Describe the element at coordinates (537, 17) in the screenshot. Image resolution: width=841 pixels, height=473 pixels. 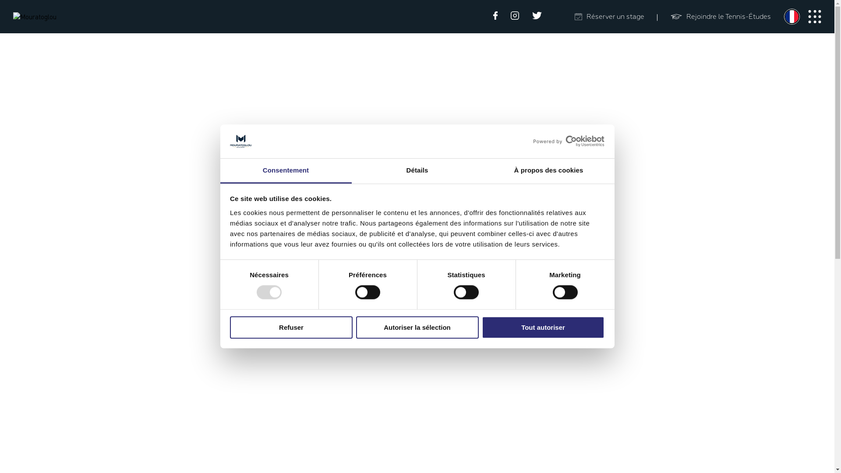
I see `Twitter - Mouratoglou Tennis Academy` at that location.